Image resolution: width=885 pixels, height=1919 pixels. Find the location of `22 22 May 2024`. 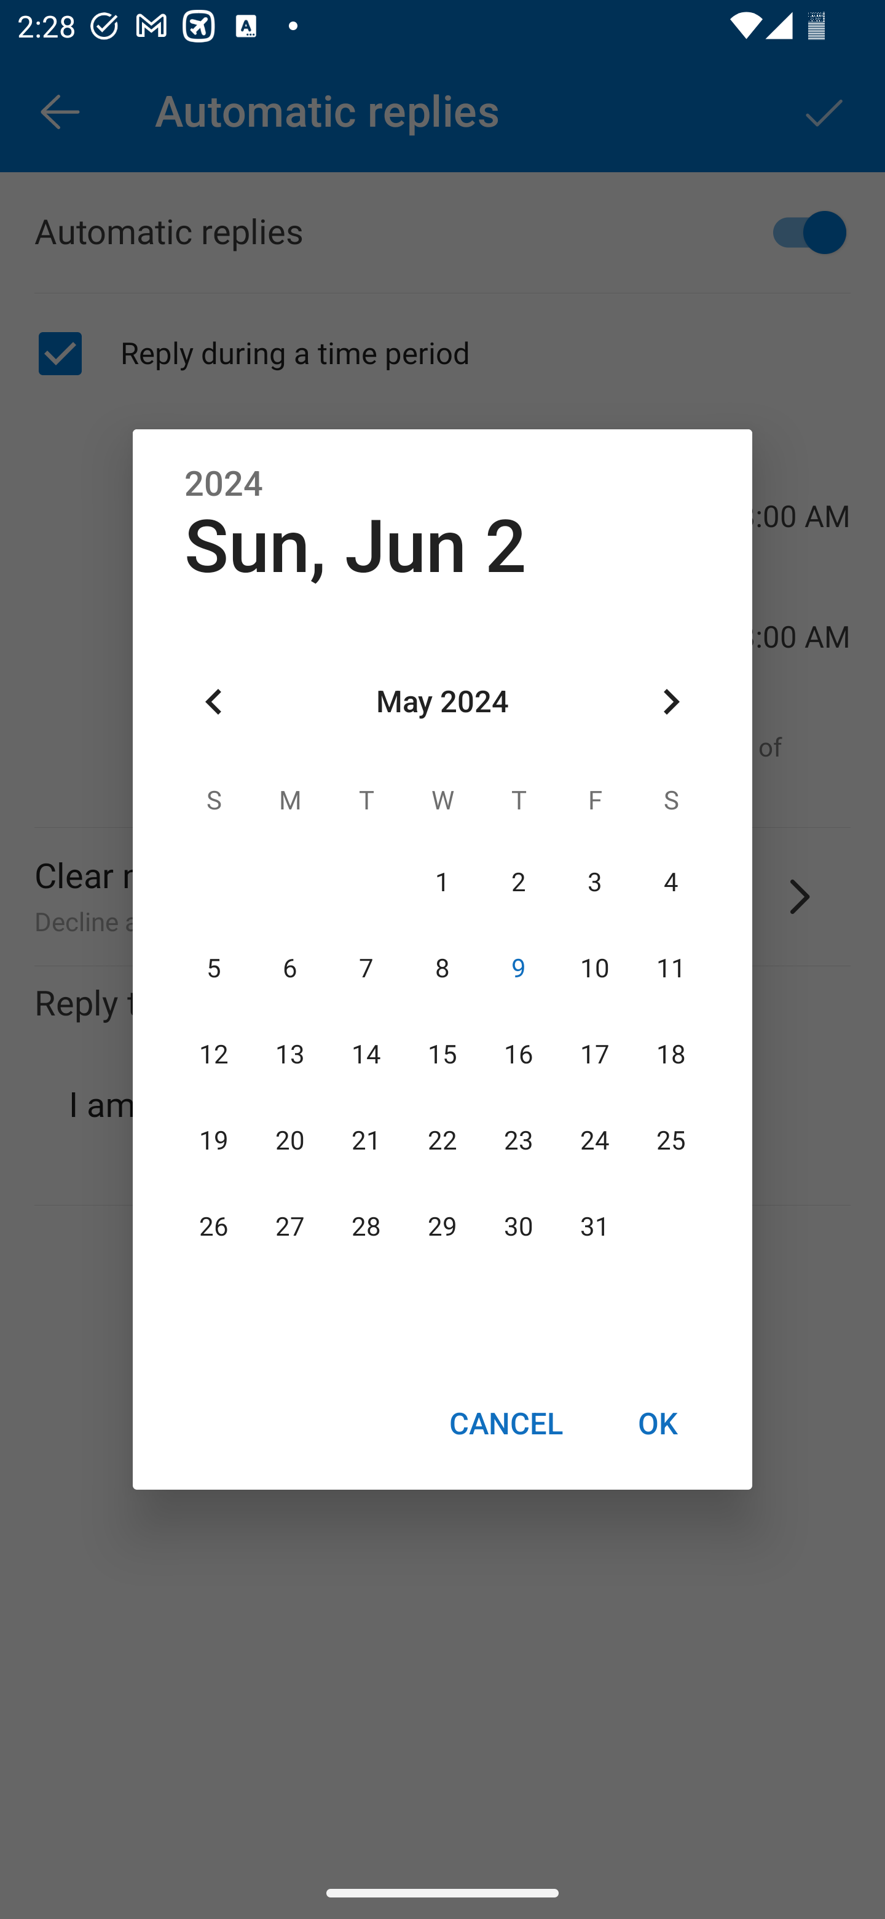

22 22 May 2024 is located at coordinates (442, 1140).